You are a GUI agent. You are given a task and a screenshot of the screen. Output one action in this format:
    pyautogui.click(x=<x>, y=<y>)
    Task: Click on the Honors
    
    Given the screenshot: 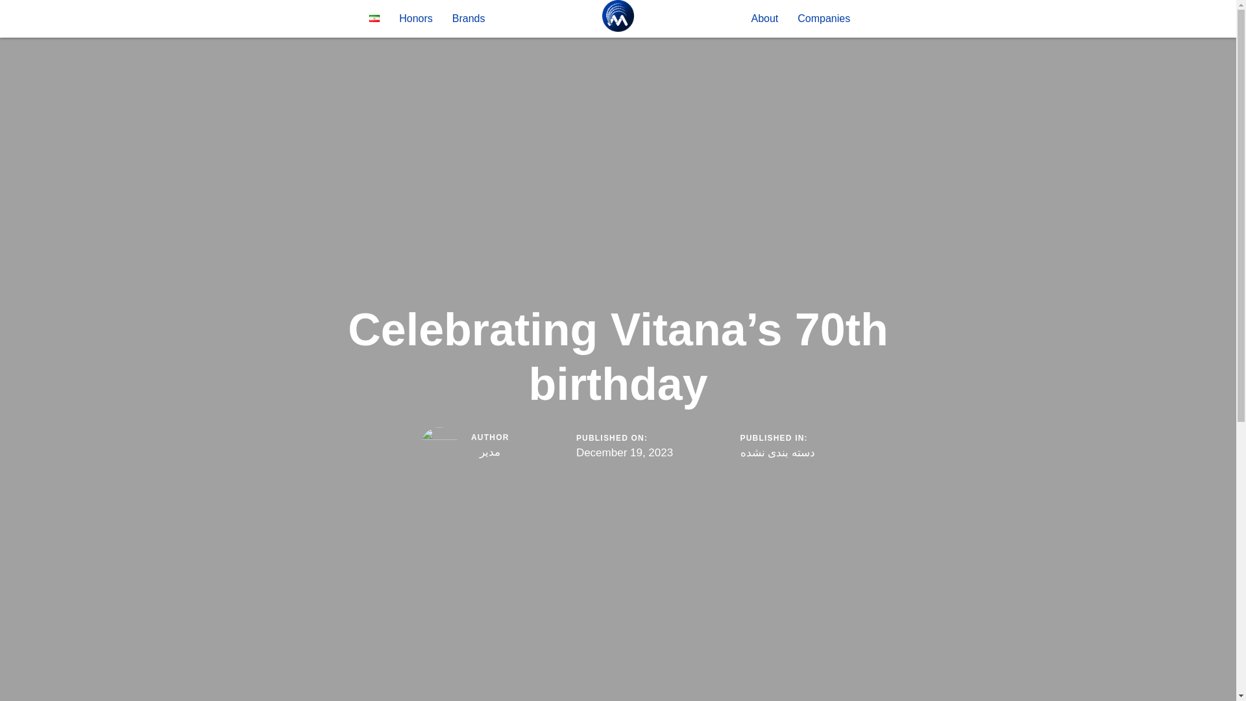 What is the action you would take?
    pyautogui.click(x=415, y=19)
    